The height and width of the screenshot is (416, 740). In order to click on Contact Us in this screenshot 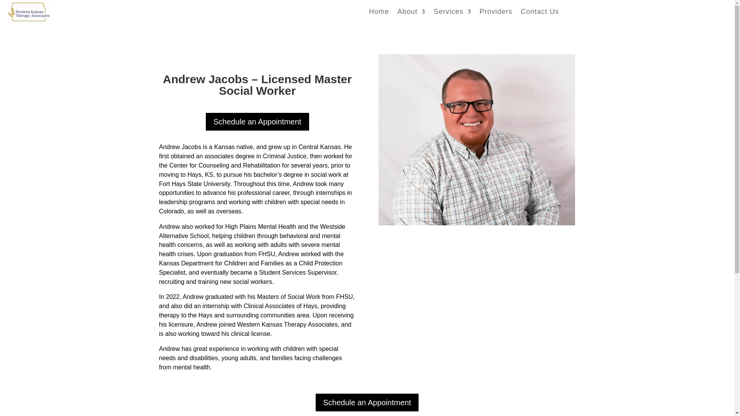, I will do `click(540, 13)`.